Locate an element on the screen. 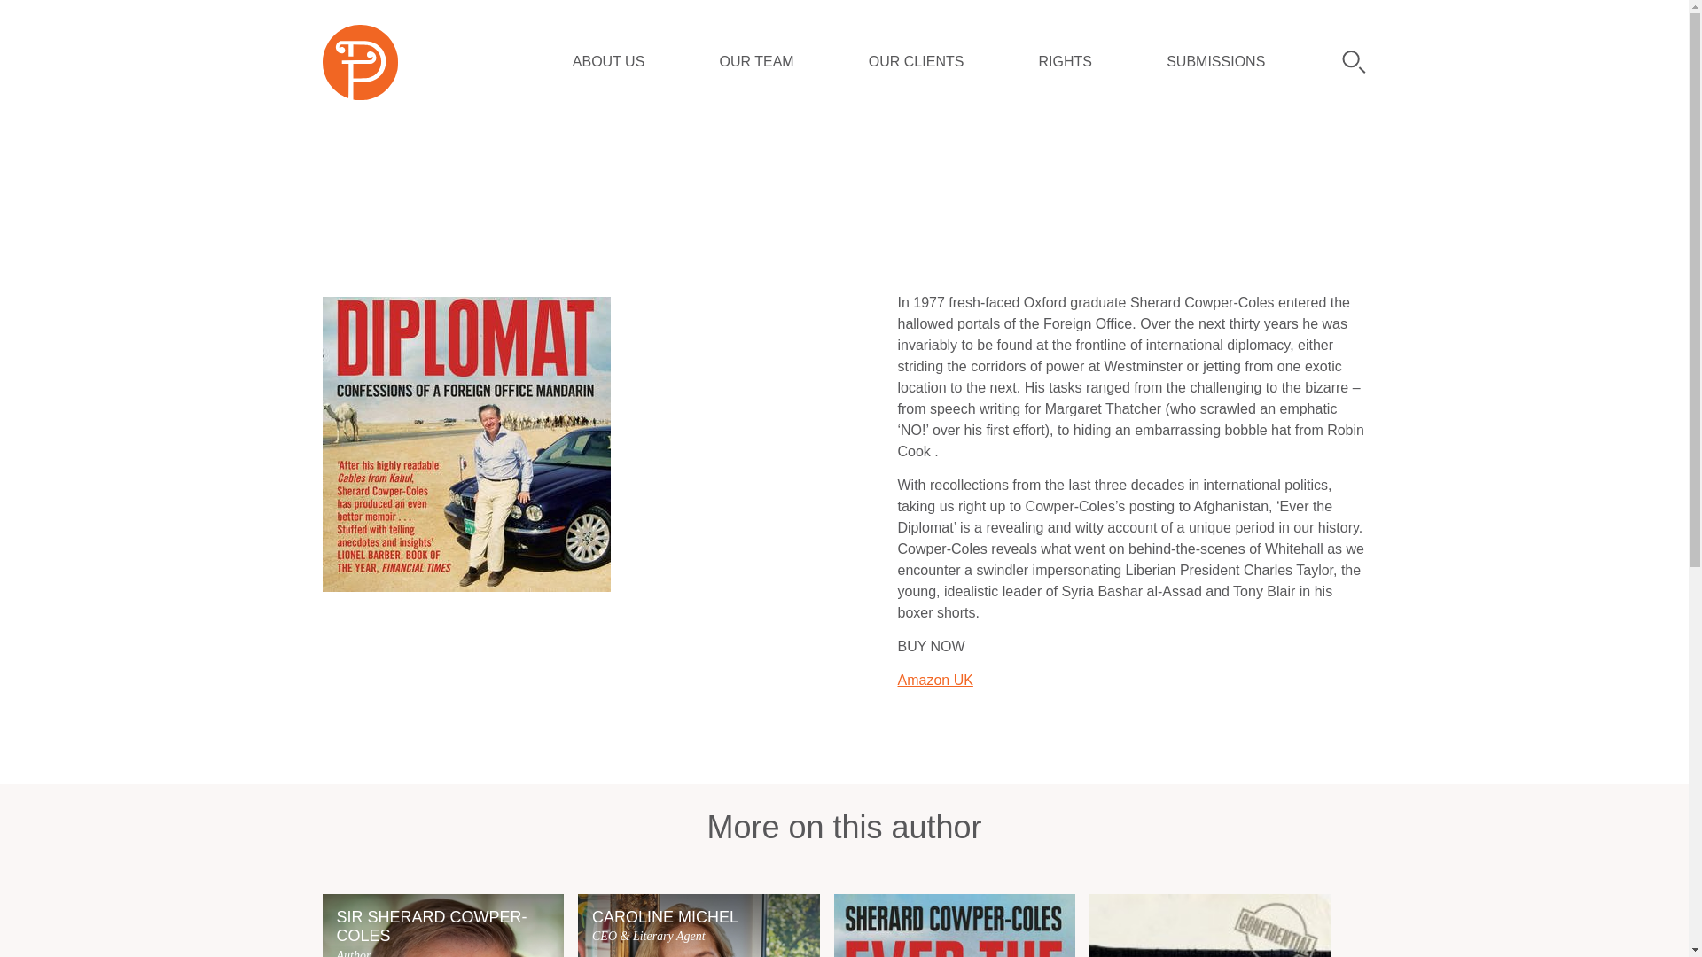  RIGHTS is located at coordinates (1066, 62).